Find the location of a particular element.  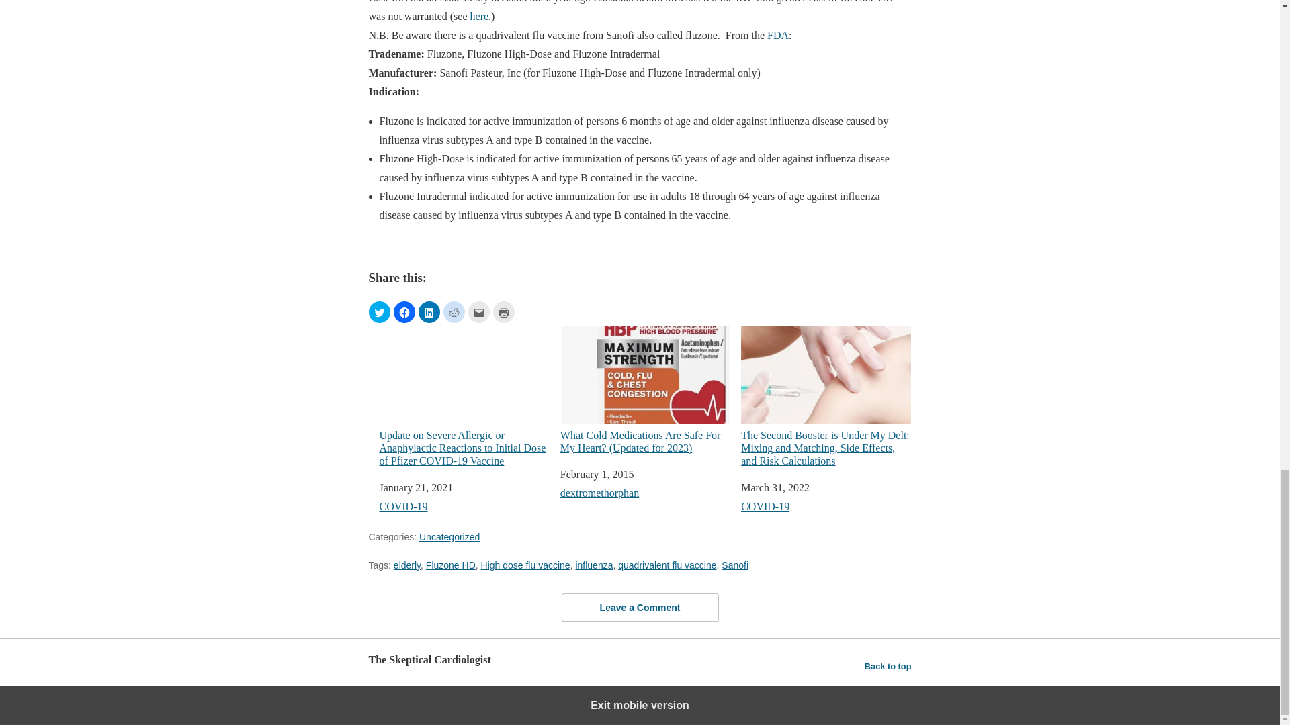

dextromethorphan is located at coordinates (599, 493).